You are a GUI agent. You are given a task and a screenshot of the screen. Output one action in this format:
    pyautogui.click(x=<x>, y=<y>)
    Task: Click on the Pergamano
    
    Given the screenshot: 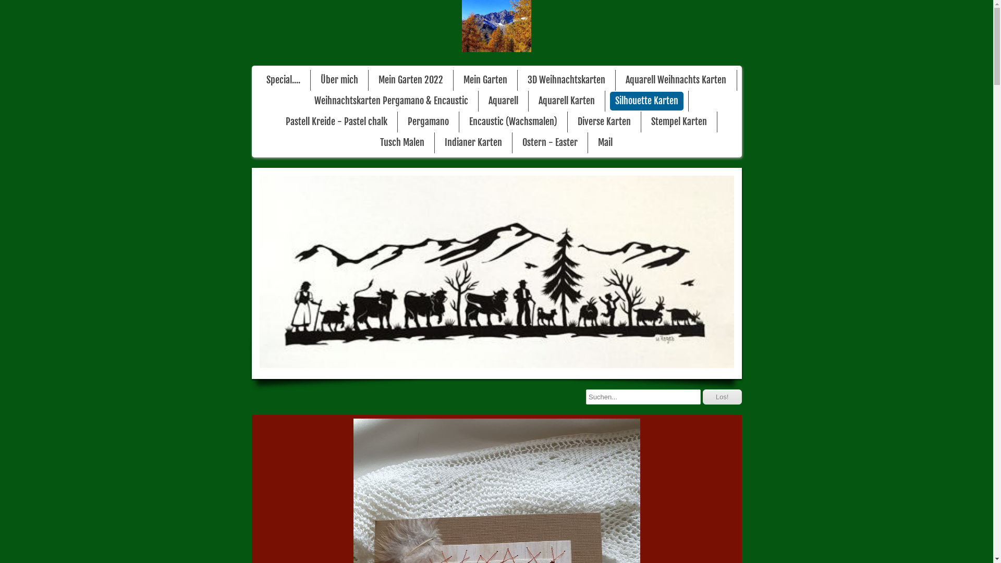 What is the action you would take?
    pyautogui.click(x=429, y=122)
    